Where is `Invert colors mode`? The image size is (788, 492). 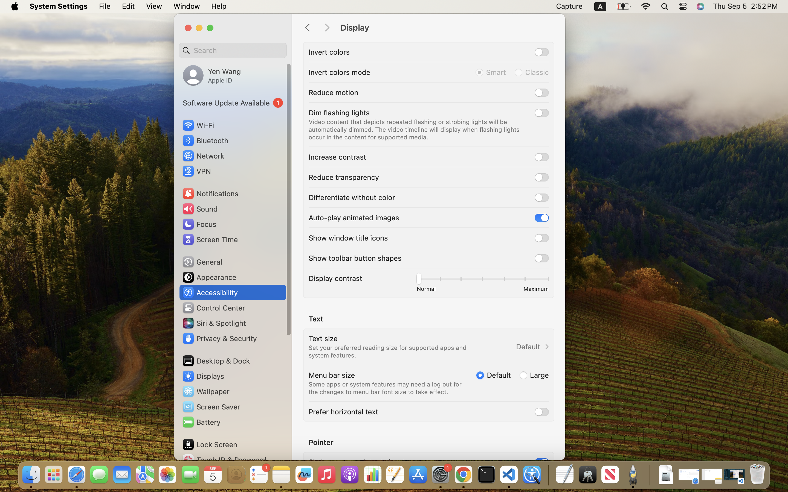
Invert colors mode is located at coordinates (340, 72).